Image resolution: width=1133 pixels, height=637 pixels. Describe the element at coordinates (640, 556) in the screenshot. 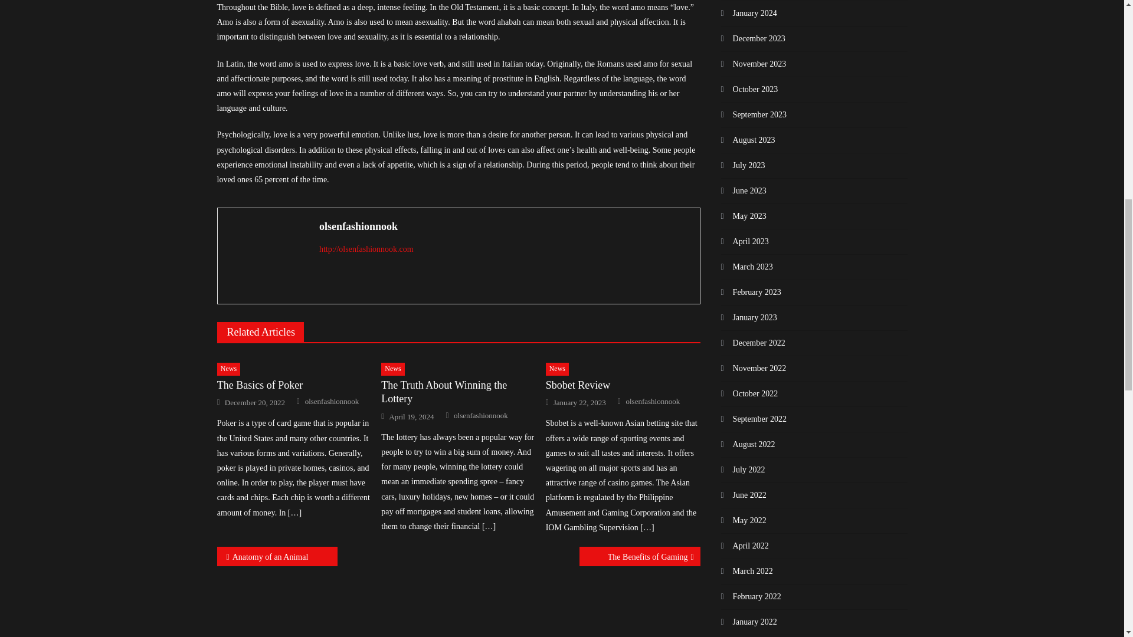

I see `The Benefits of Gaming` at that location.